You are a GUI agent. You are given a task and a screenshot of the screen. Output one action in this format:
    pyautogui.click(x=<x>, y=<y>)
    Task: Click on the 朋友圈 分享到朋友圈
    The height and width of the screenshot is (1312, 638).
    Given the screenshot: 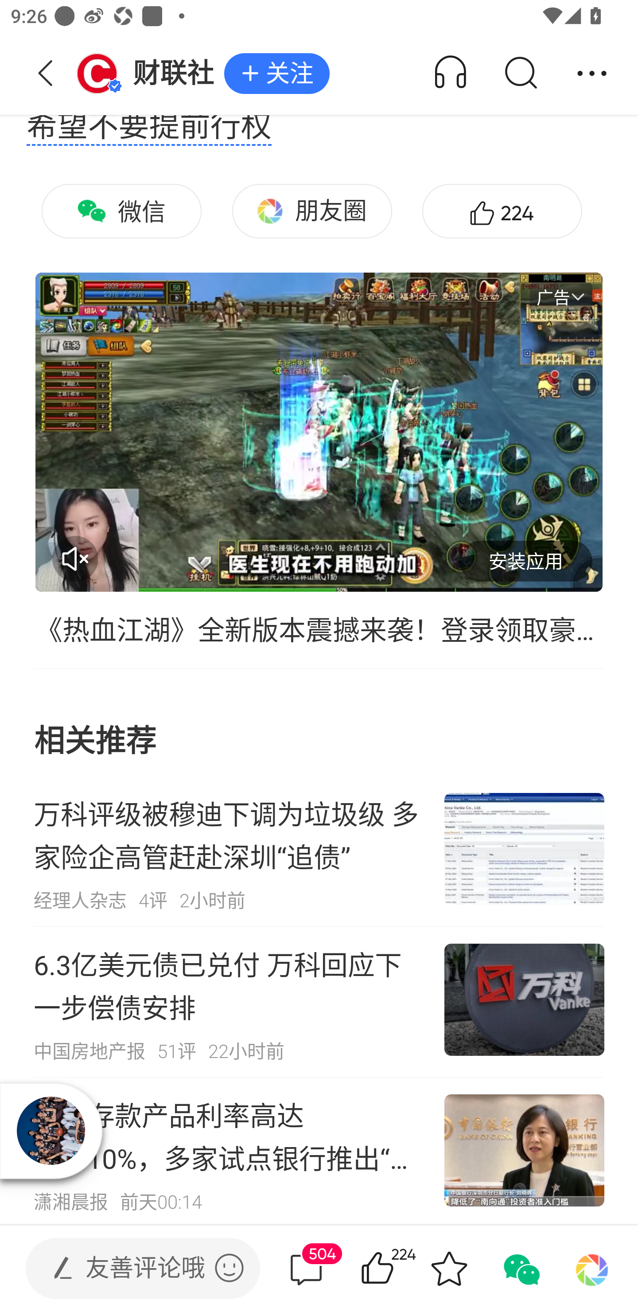 What is the action you would take?
    pyautogui.click(x=312, y=211)
    